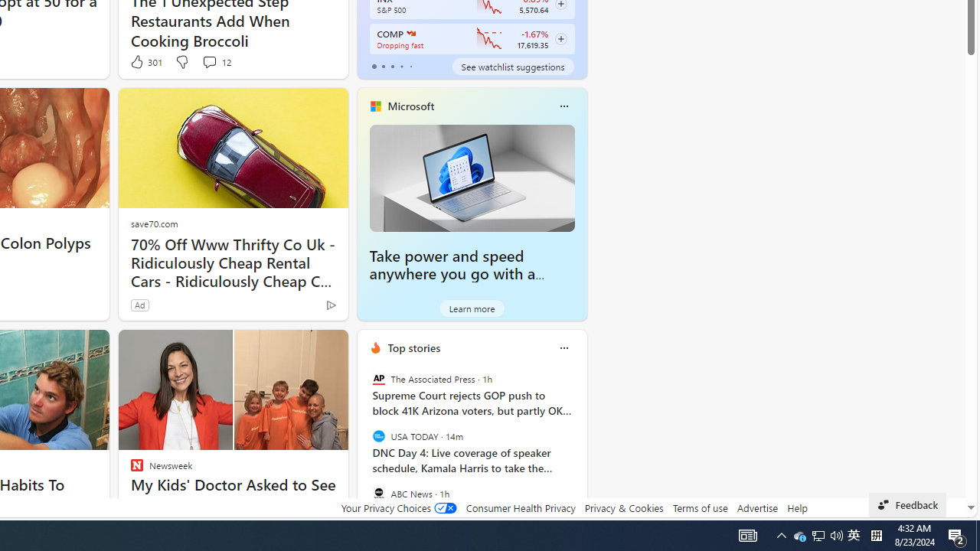 The image size is (980, 551). I want to click on Take power and speed anywhere you go with a Windows laptop., so click(472, 178).